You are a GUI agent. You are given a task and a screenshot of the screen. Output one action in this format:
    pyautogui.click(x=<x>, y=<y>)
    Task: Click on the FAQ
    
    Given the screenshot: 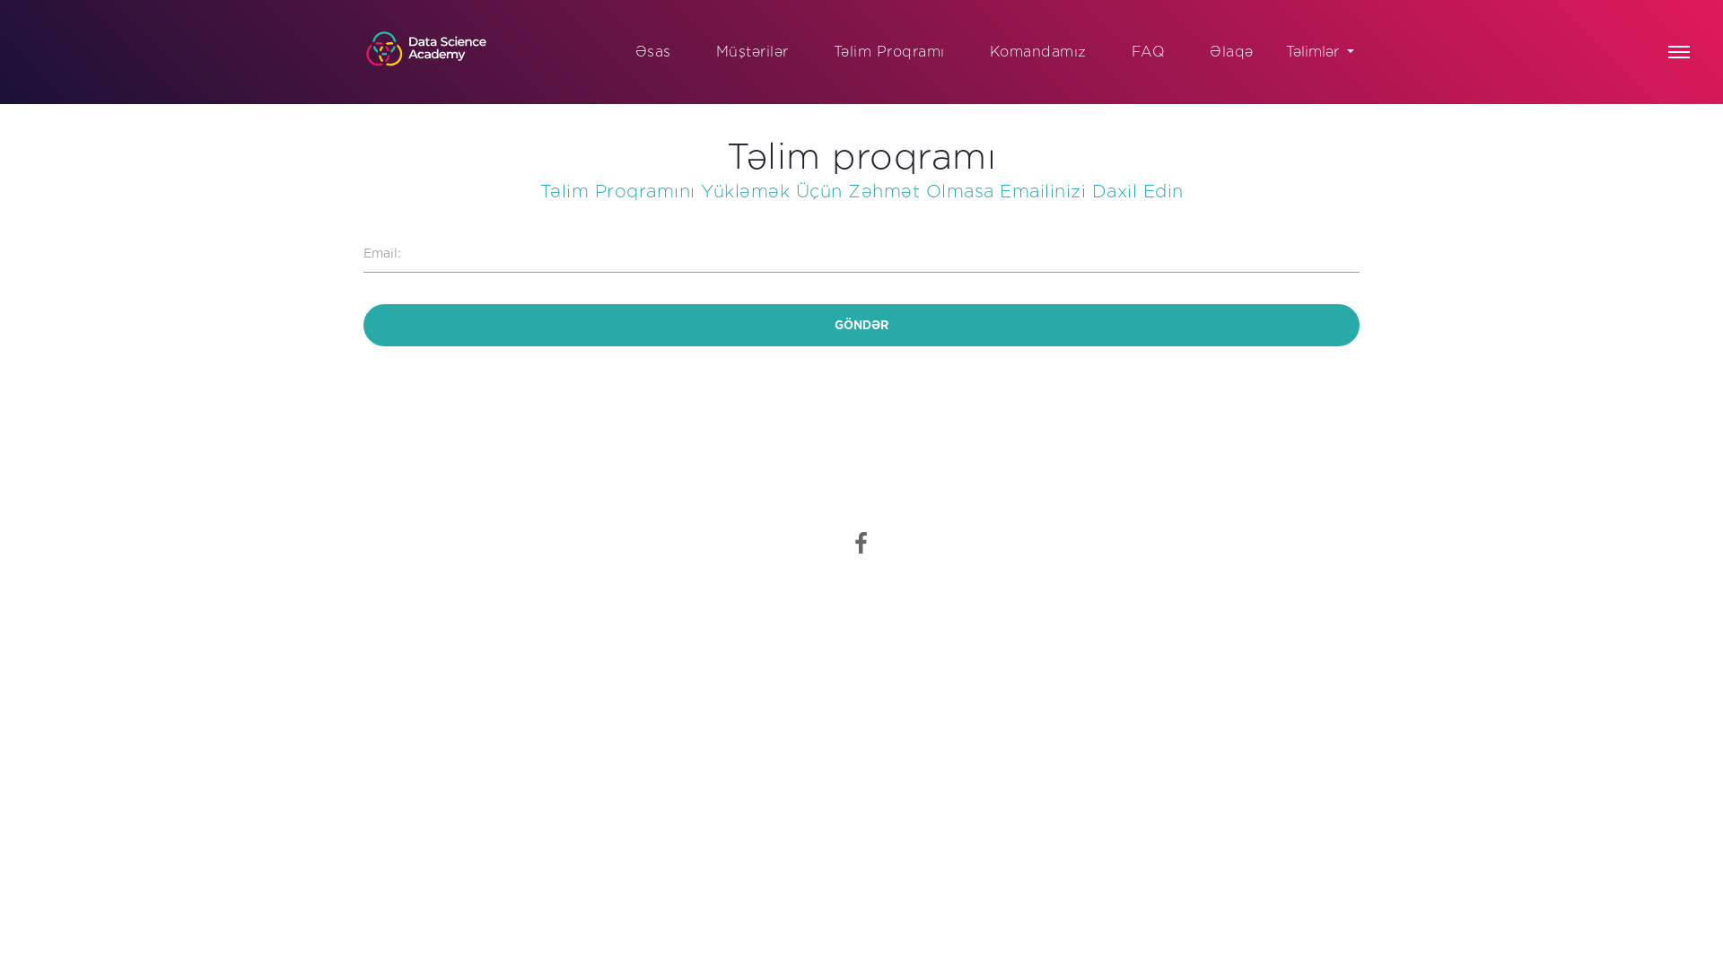 What is the action you would take?
    pyautogui.click(x=1149, y=52)
    